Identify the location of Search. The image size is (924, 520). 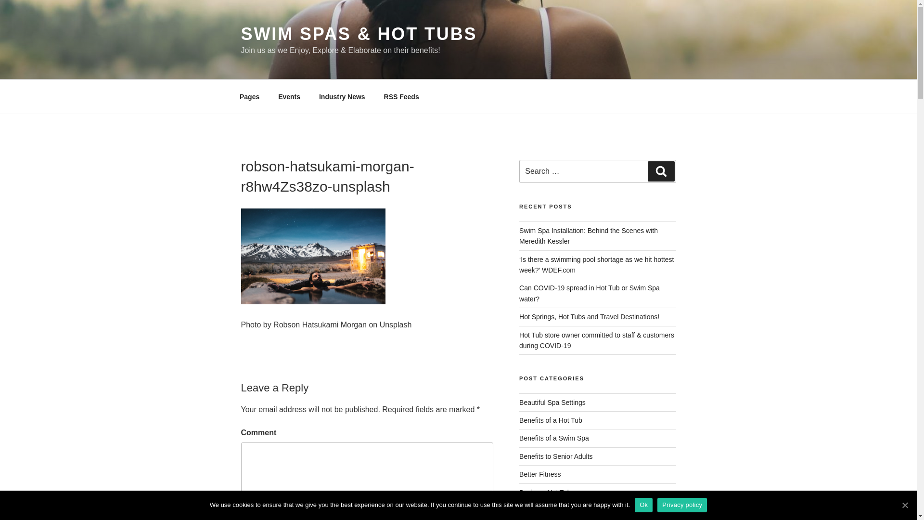
(661, 171).